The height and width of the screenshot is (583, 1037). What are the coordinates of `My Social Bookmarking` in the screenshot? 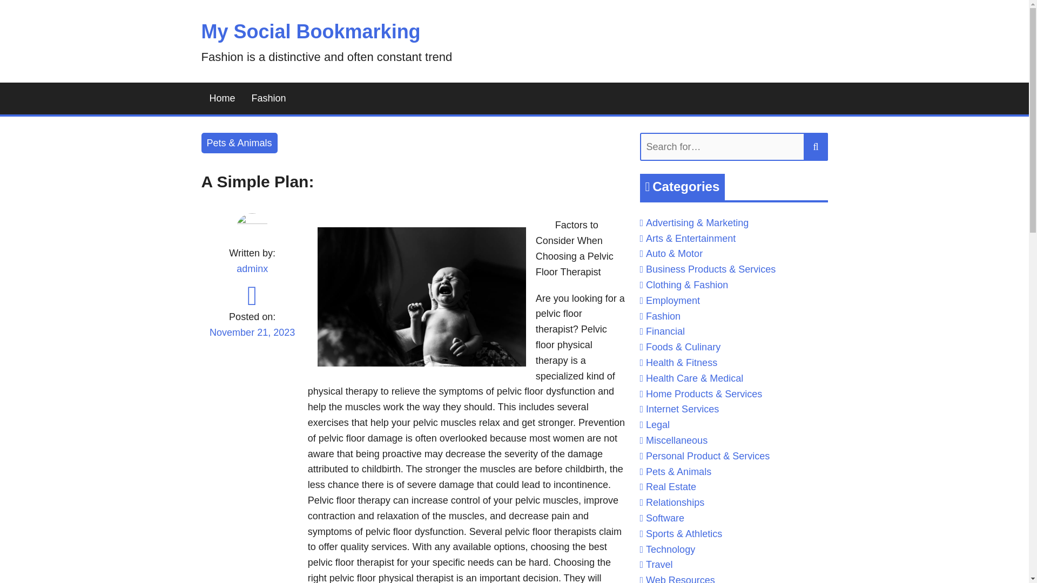 It's located at (310, 31).